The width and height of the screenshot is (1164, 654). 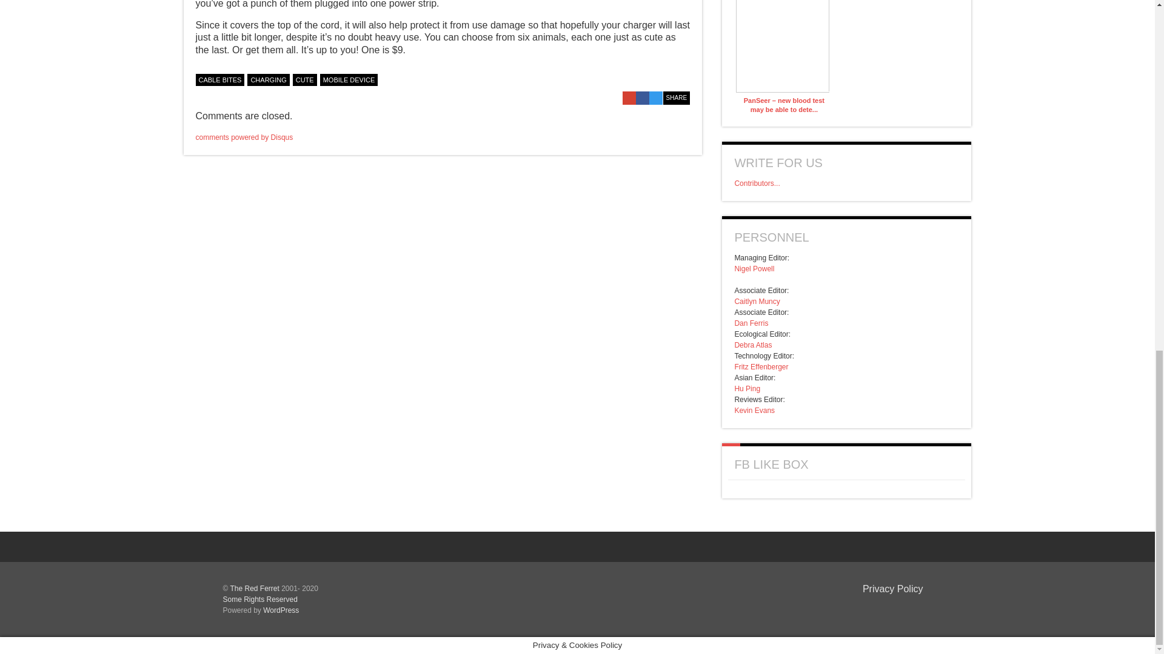 What do you see at coordinates (349, 80) in the screenshot?
I see `MOBILE DEVICE` at bounding box center [349, 80].